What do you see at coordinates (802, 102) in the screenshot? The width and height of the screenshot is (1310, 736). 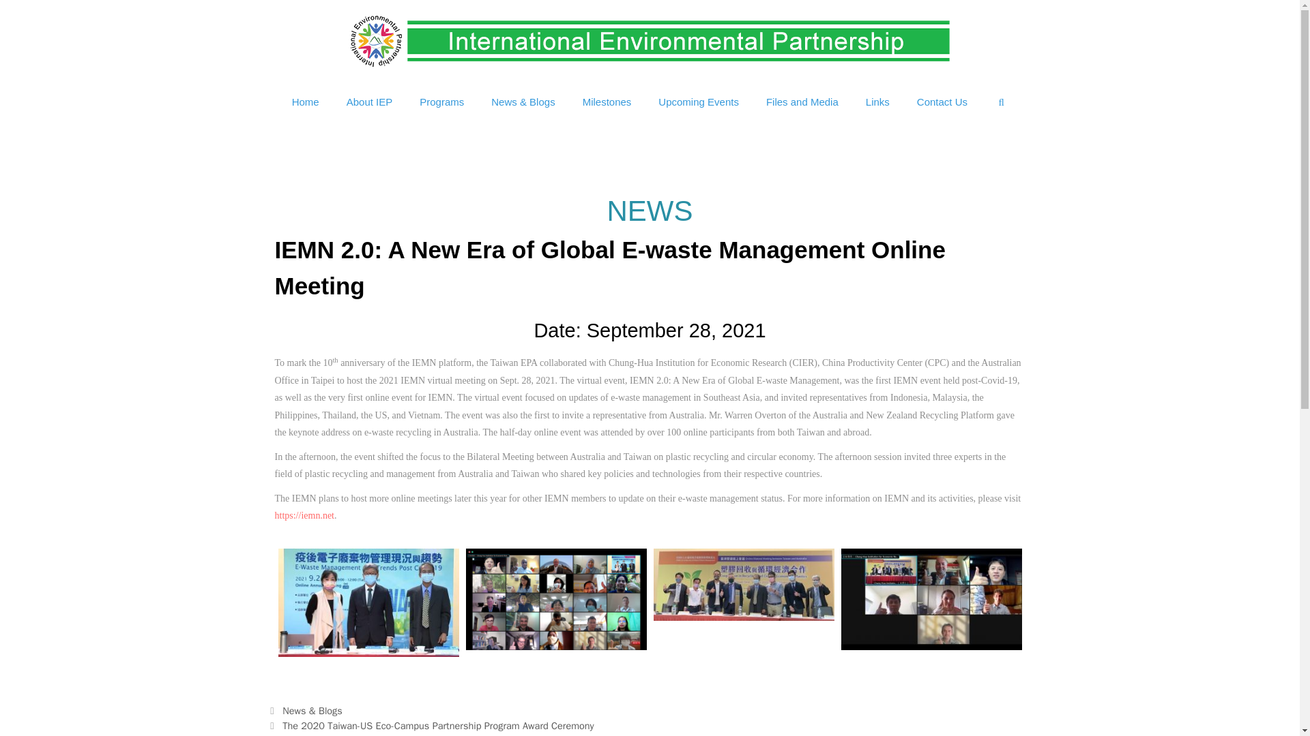 I see `Files and Media` at bounding box center [802, 102].